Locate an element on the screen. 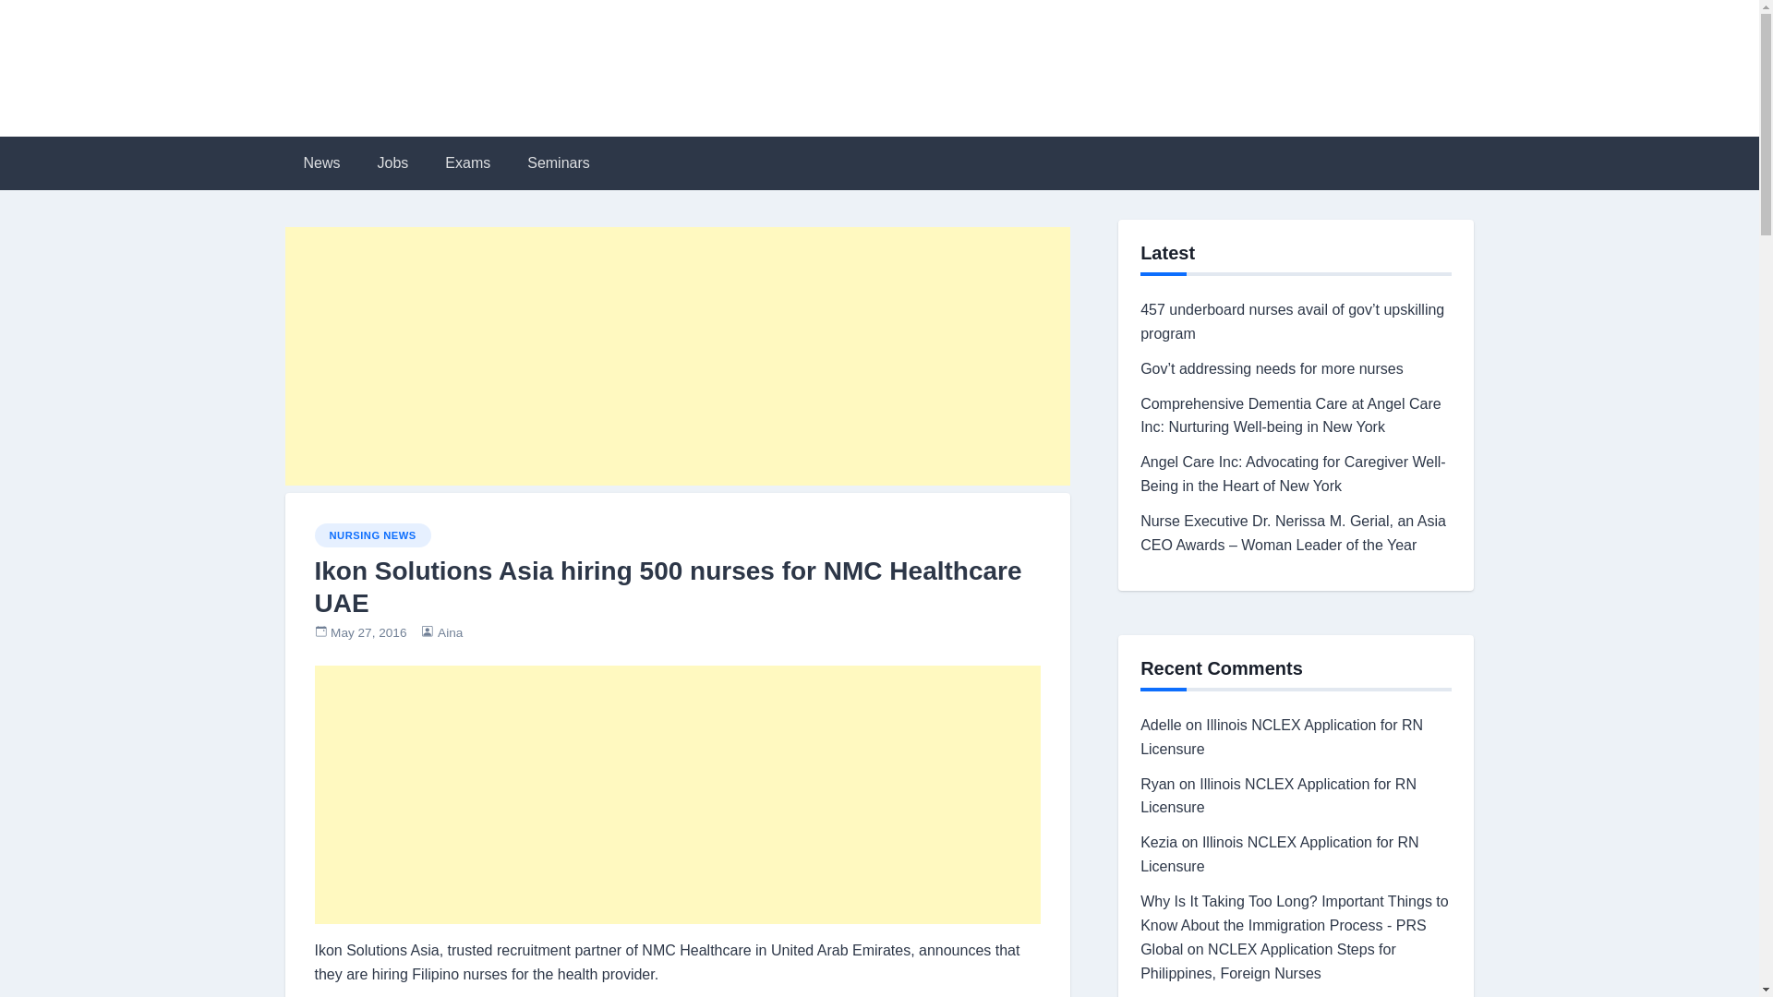 The image size is (1773, 997). news is located at coordinates (320, 162).